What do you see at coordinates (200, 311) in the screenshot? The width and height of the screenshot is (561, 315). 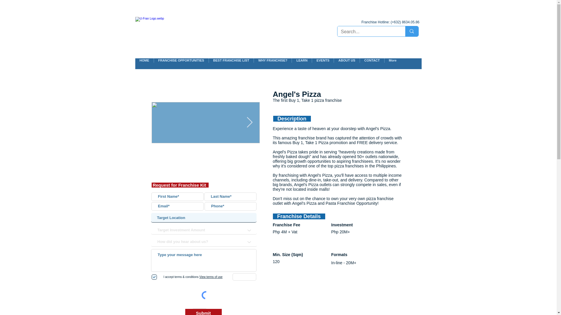 I see `Food` at bounding box center [200, 311].